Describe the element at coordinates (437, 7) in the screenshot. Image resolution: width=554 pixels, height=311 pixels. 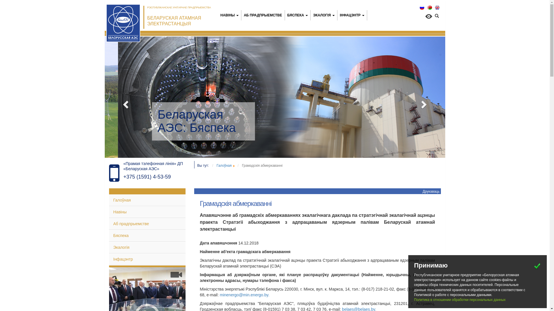
I see `English (UK)` at that location.